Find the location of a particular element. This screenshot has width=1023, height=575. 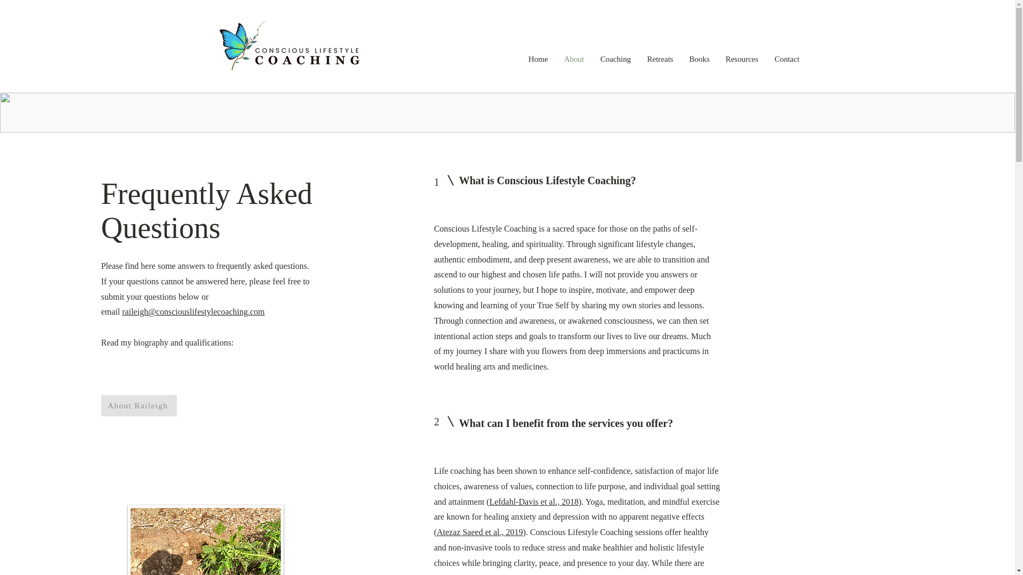

Resources is located at coordinates (742, 59).